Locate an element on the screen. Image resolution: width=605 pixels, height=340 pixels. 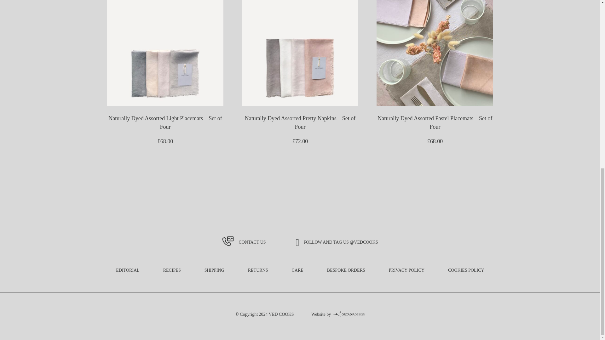
CARE is located at coordinates (297, 270).